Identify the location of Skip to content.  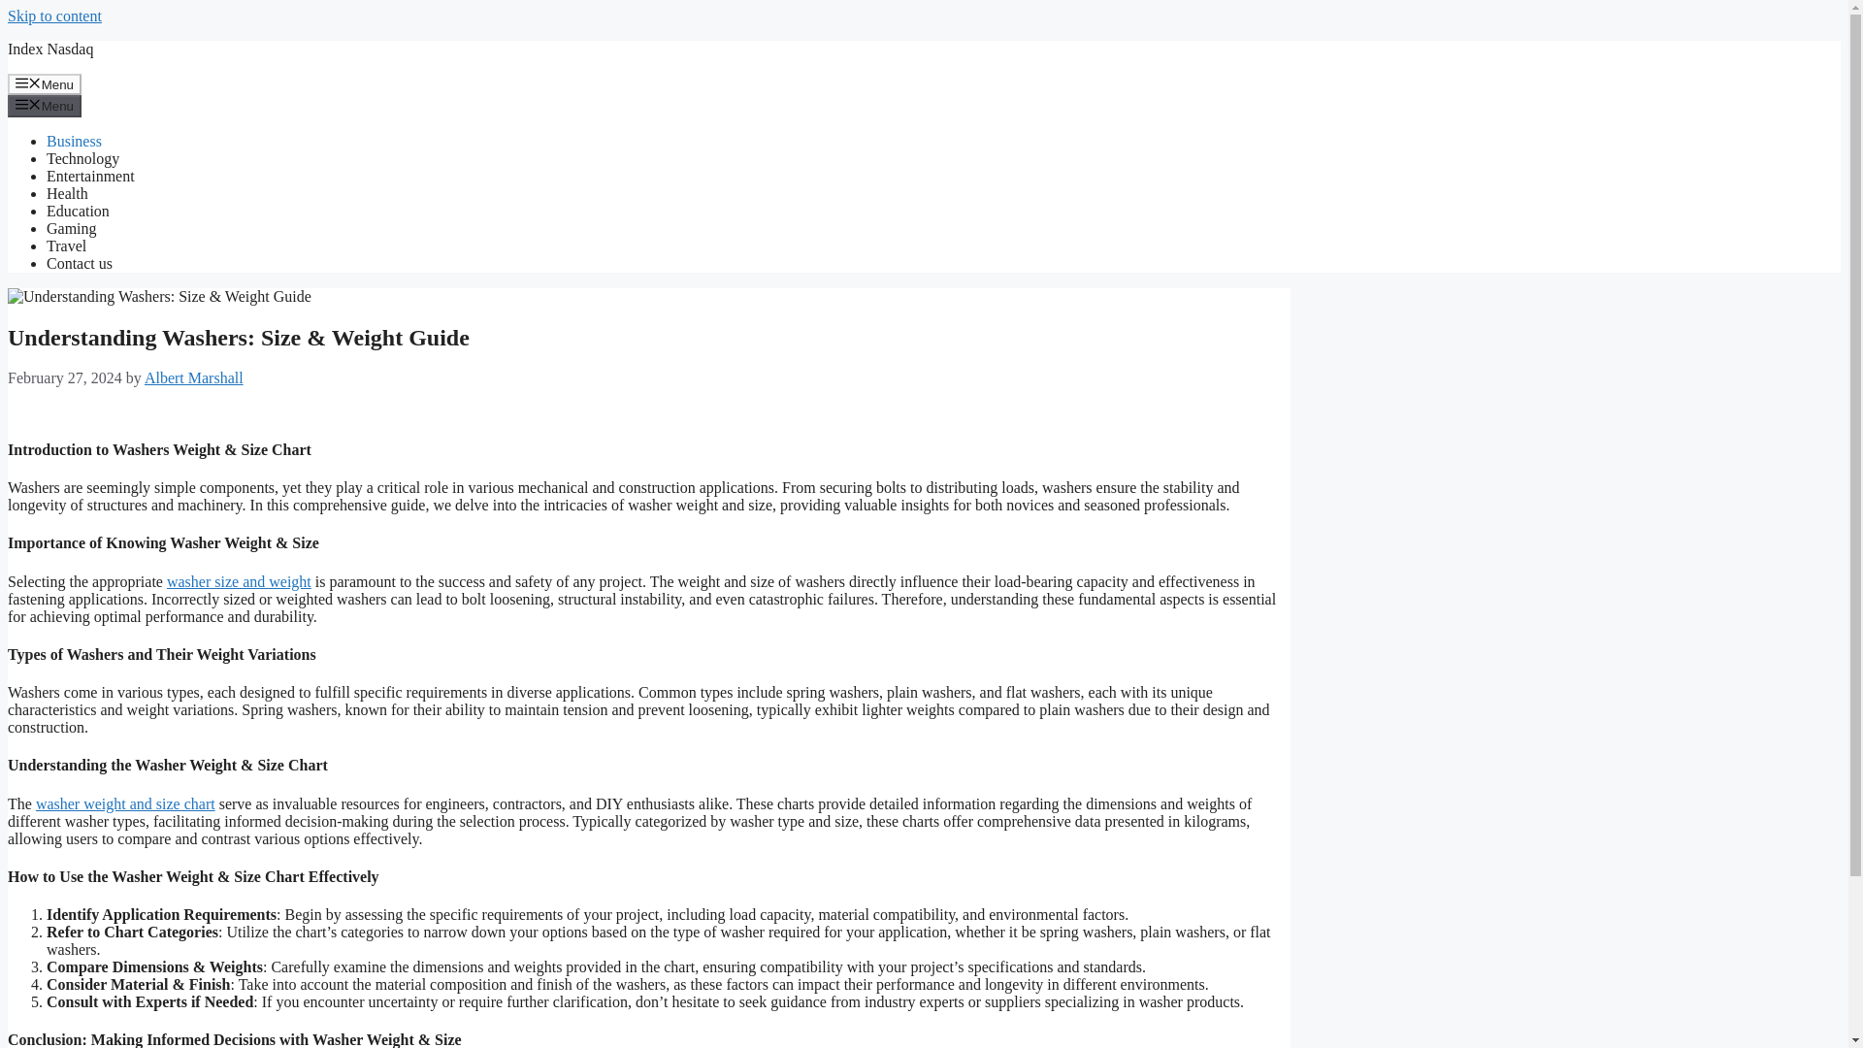
(54, 16).